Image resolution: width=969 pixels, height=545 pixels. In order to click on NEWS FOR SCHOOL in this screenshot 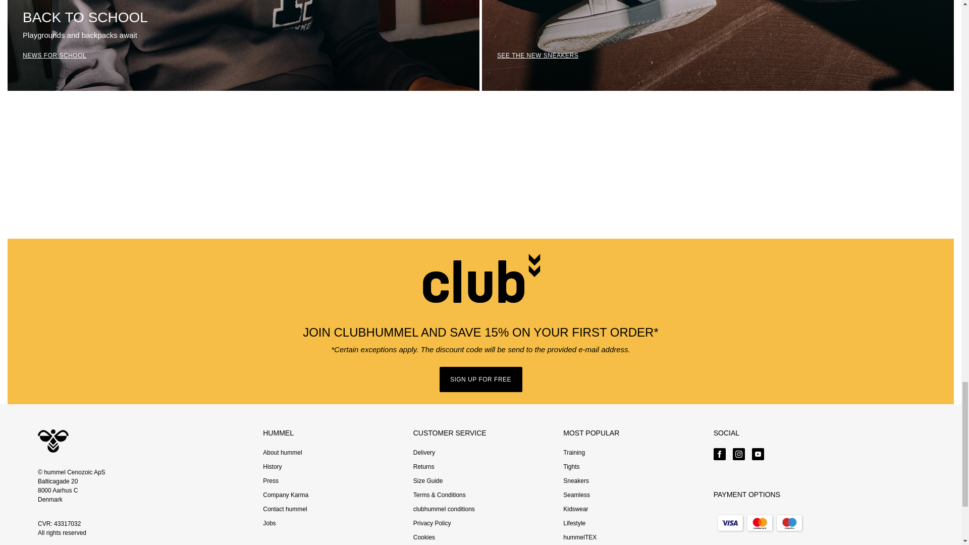, I will do `click(245, 45)`.